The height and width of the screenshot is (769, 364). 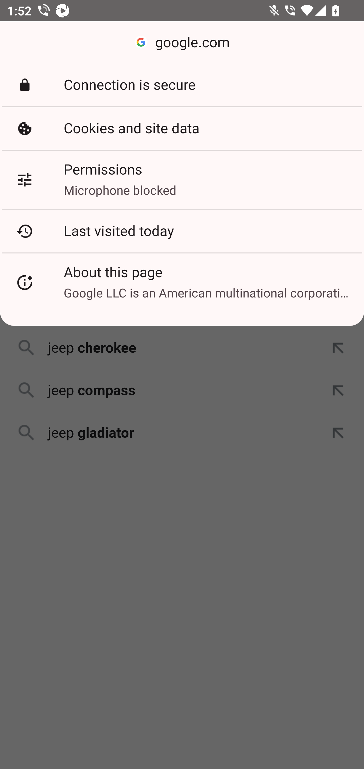 What do you see at coordinates (182, 42) in the screenshot?
I see `google.com` at bounding box center [182, 42].